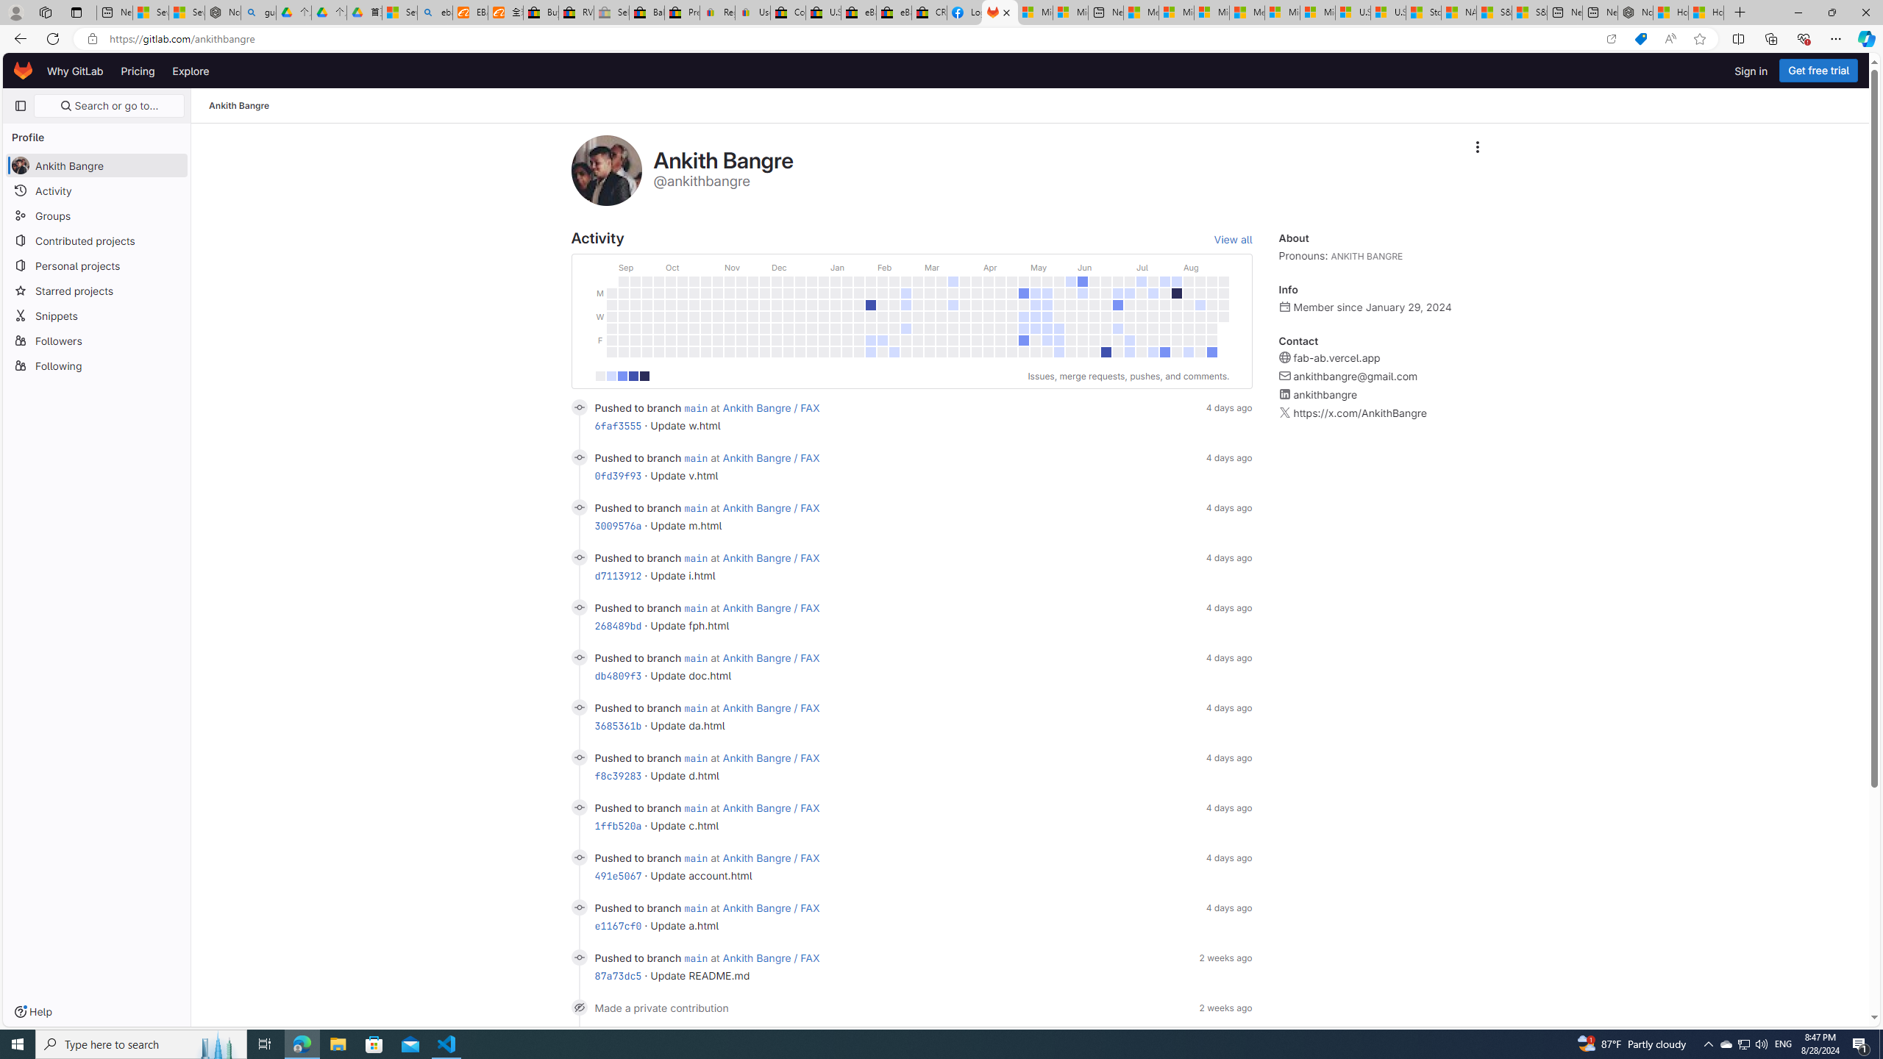 This screenshot has width=1883, height=1059. What do you see at coordinates (647, 13) in the screenshot?
I see `Baby Keepsakes & Announcements for sale | eBay` at bounding box center [647, 13].